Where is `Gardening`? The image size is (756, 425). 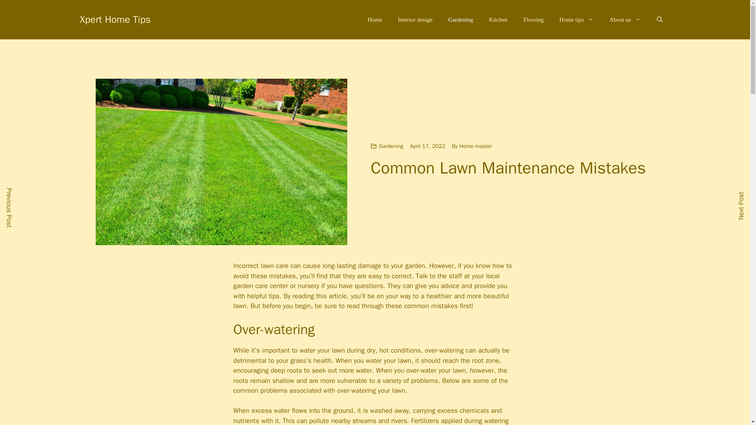
Gardening is located at coordinates (391, 146).